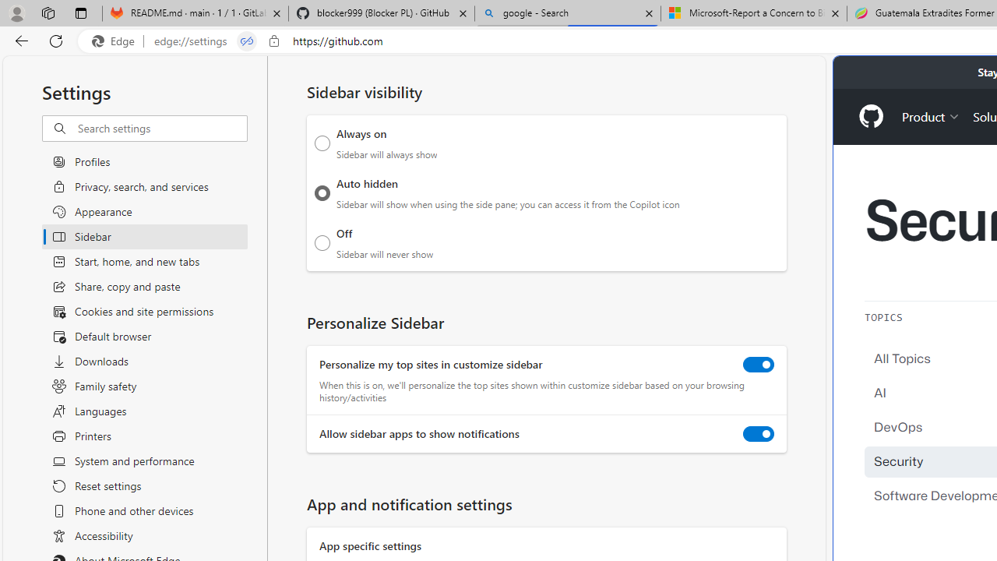 Image resolution: width=997 pixels, height=561 pixels. I want to click on Search settings, so click(162, 129).